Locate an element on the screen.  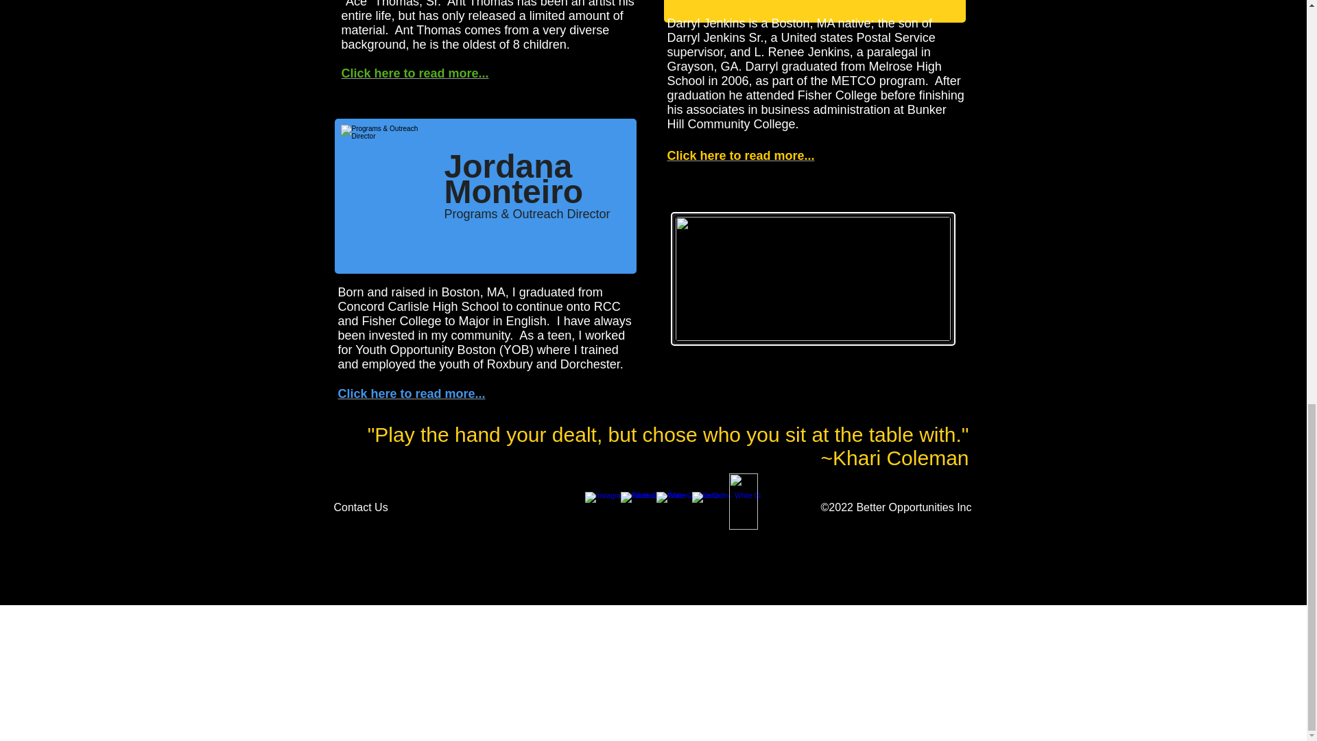
Contact Us       is located at coordinates (369, 508).